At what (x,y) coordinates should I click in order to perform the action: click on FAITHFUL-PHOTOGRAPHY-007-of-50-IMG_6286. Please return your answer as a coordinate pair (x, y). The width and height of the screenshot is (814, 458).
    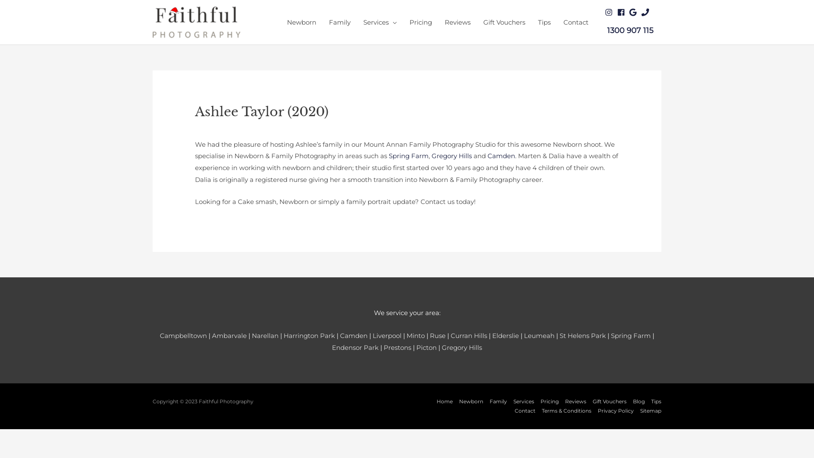
    Looking at the image, I should click on (203, 130).